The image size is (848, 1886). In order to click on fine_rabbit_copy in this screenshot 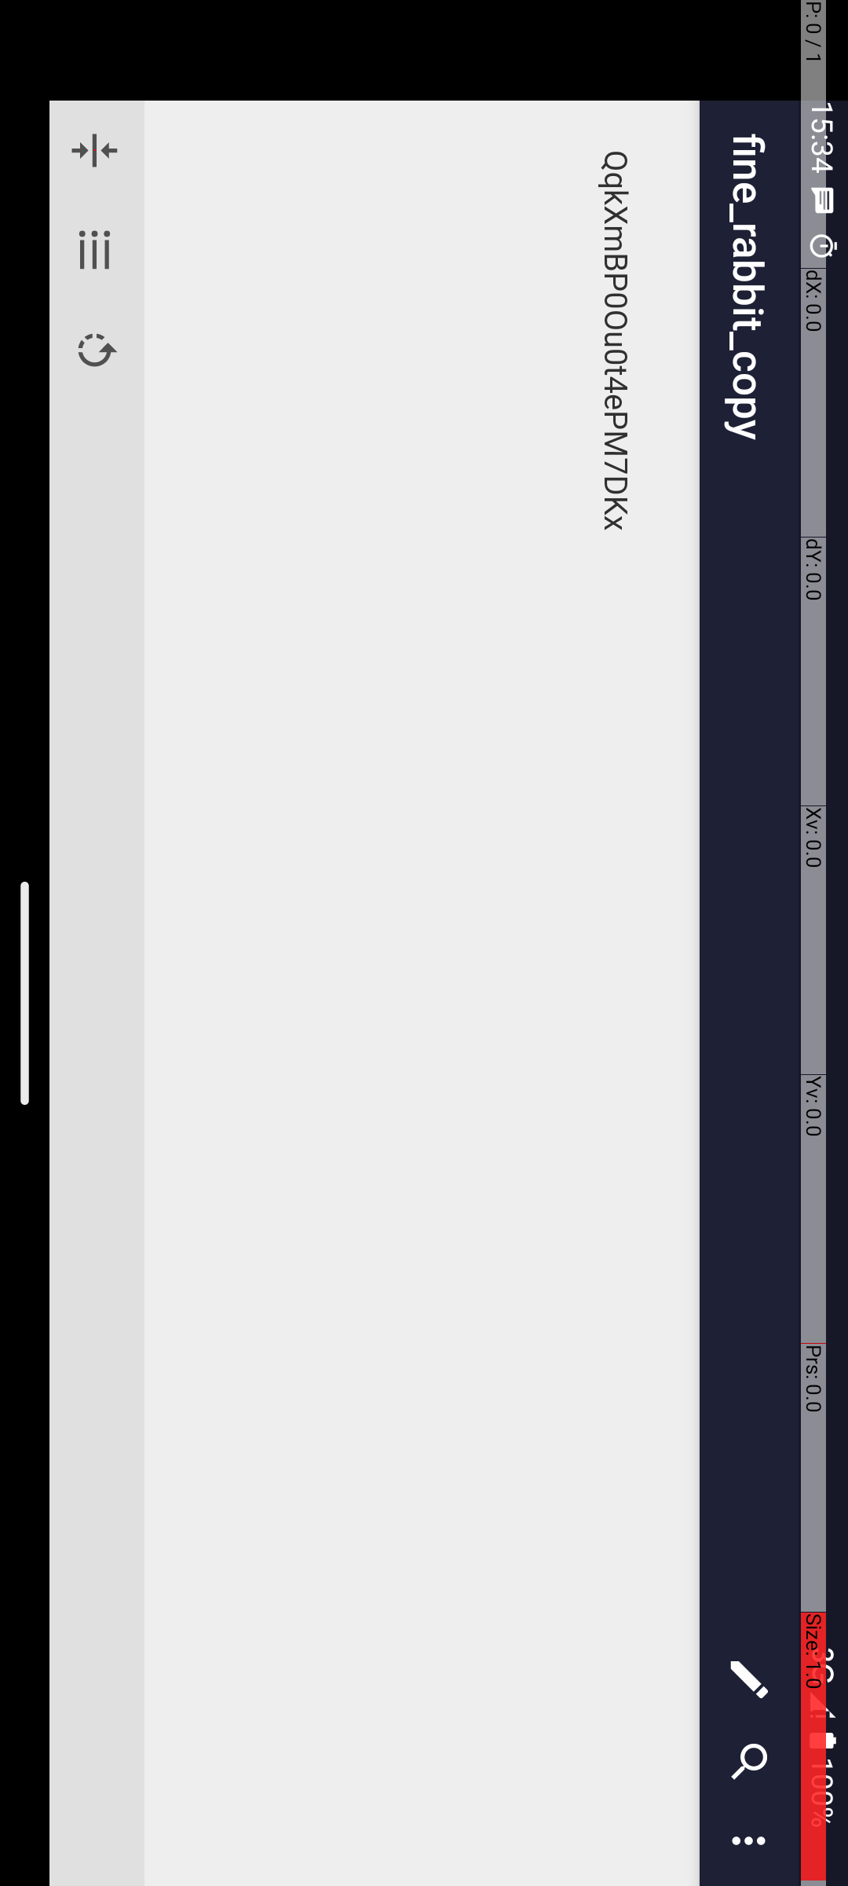, I will do `click(886, 99)`.